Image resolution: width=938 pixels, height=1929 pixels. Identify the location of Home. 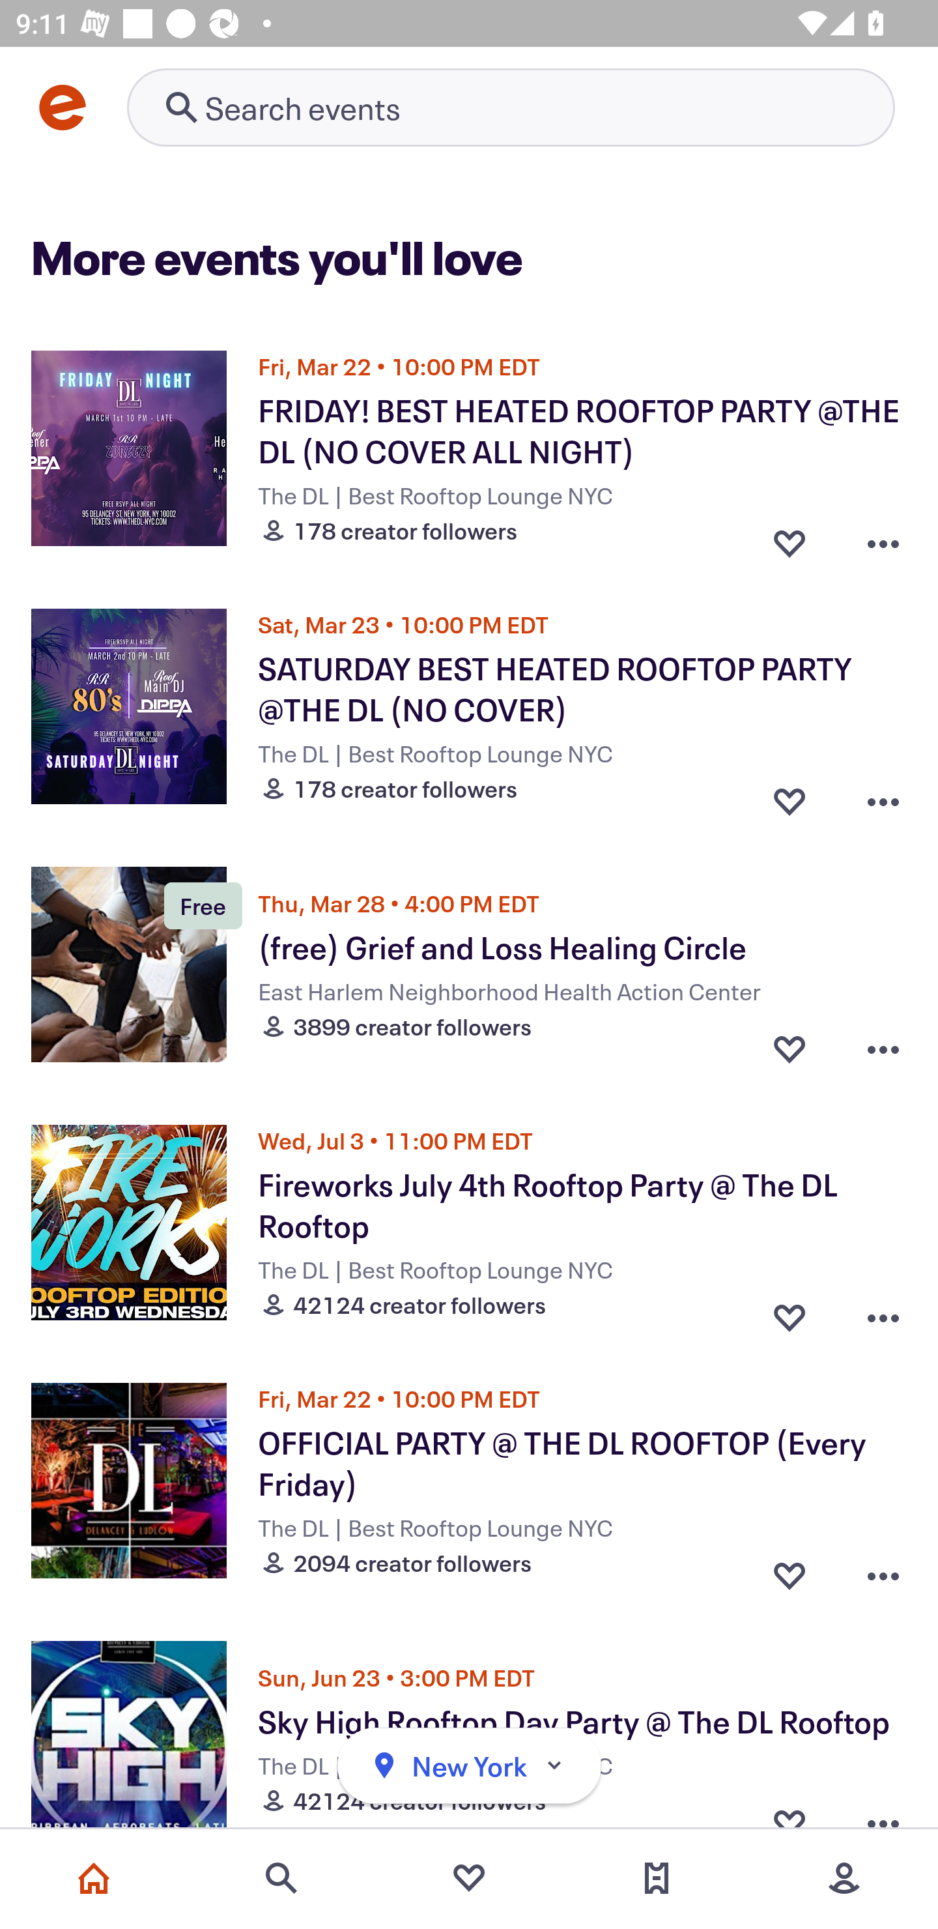
(94, 1878).